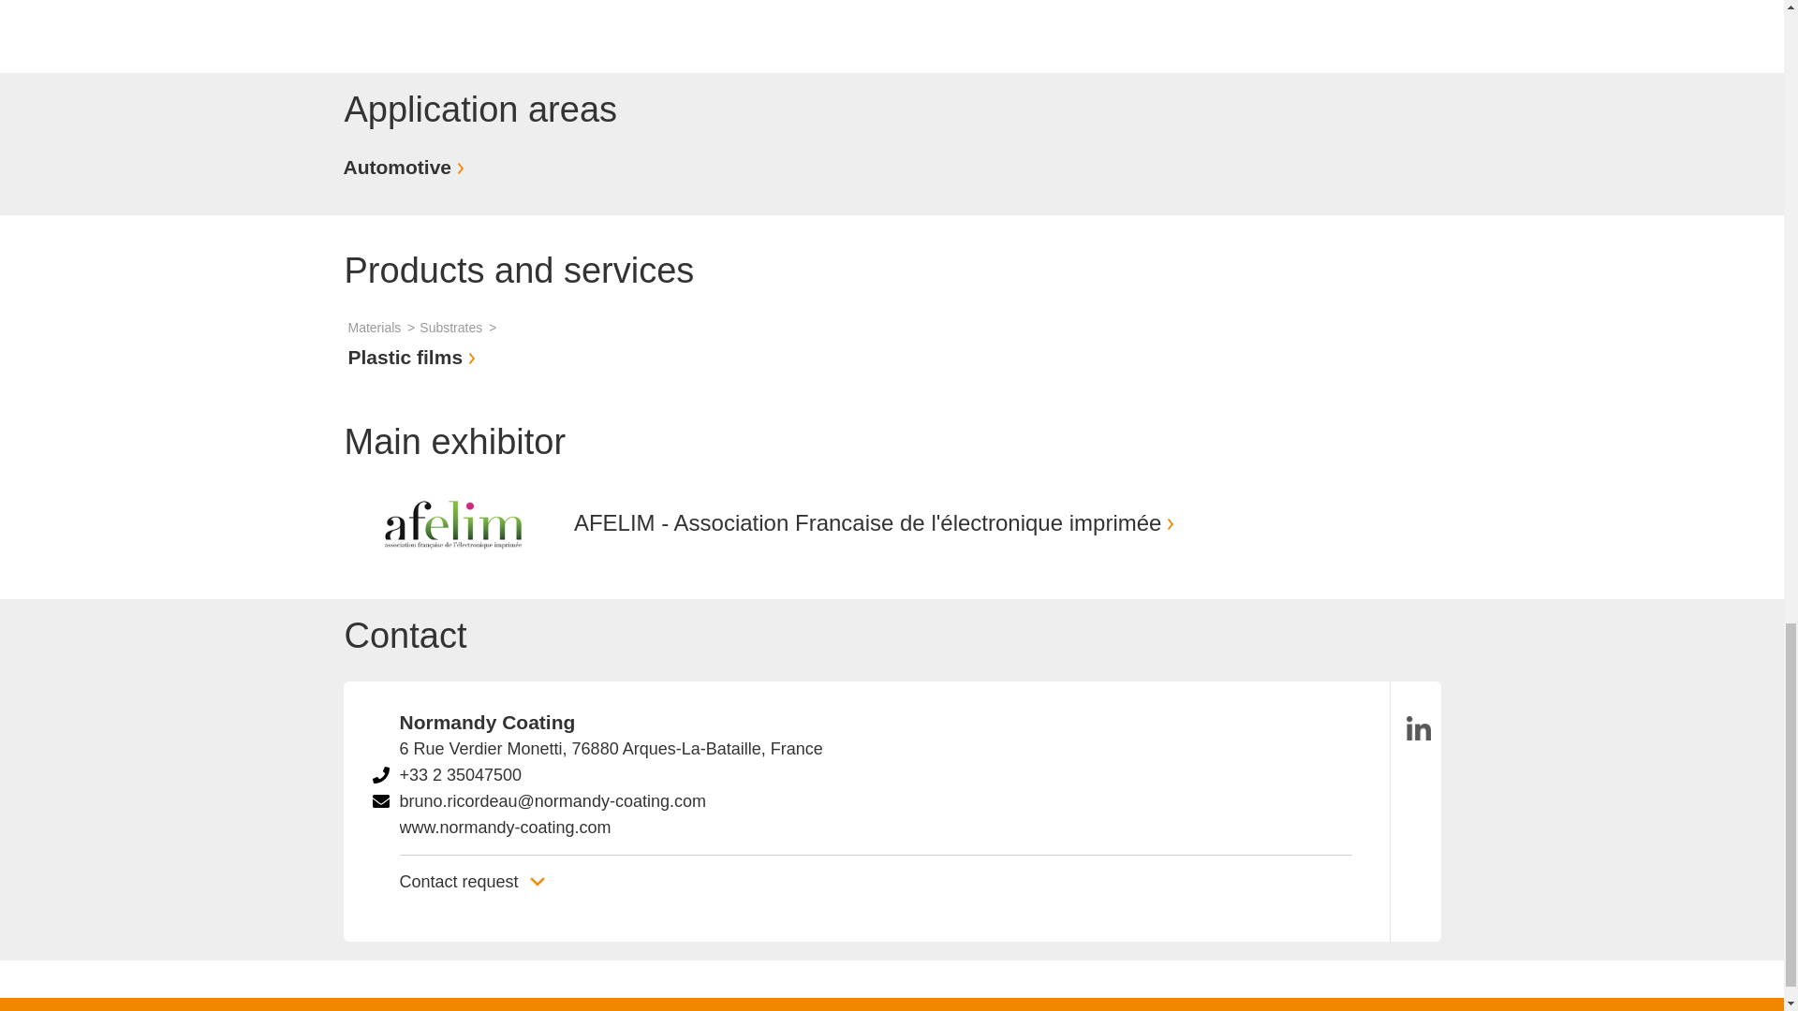 Image resolution: width=1798 pixels, height=1011 pixels. What do you see at coordinates (406, 167) in the screenshot?
I see `Exhibitor for Application area: Automotive` at bounding box center [406, 167].